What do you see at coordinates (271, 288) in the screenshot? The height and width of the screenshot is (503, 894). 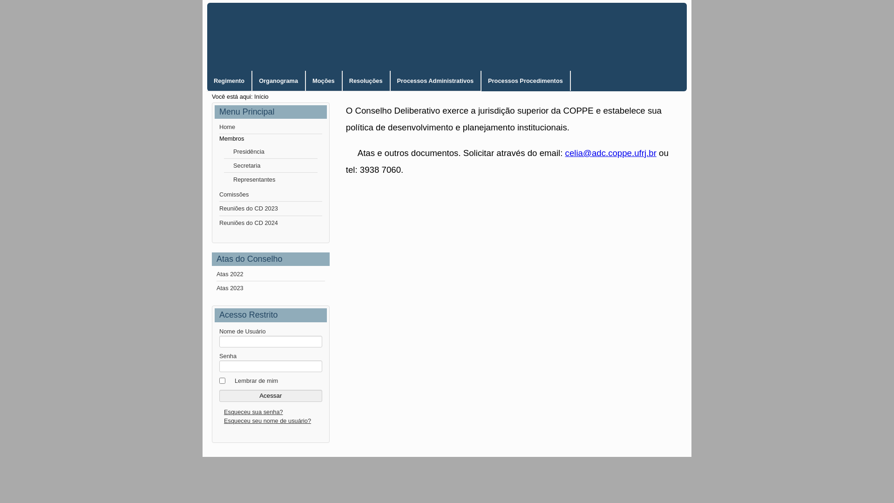 I see `Atas 2023` at bounding box center [271, 288].